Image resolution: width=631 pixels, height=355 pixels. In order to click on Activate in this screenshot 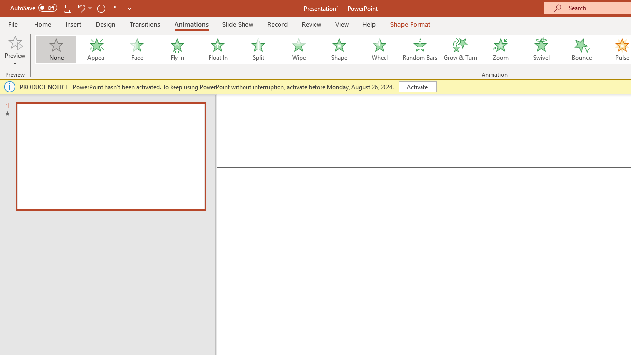, I will do `click(417, 87)`.